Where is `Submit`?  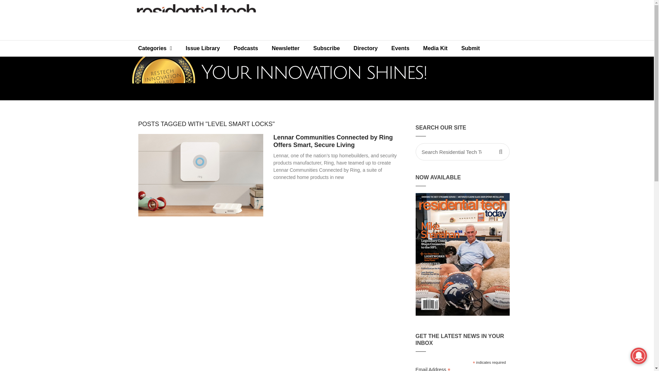 Submit is located at coordinates (471, 48).